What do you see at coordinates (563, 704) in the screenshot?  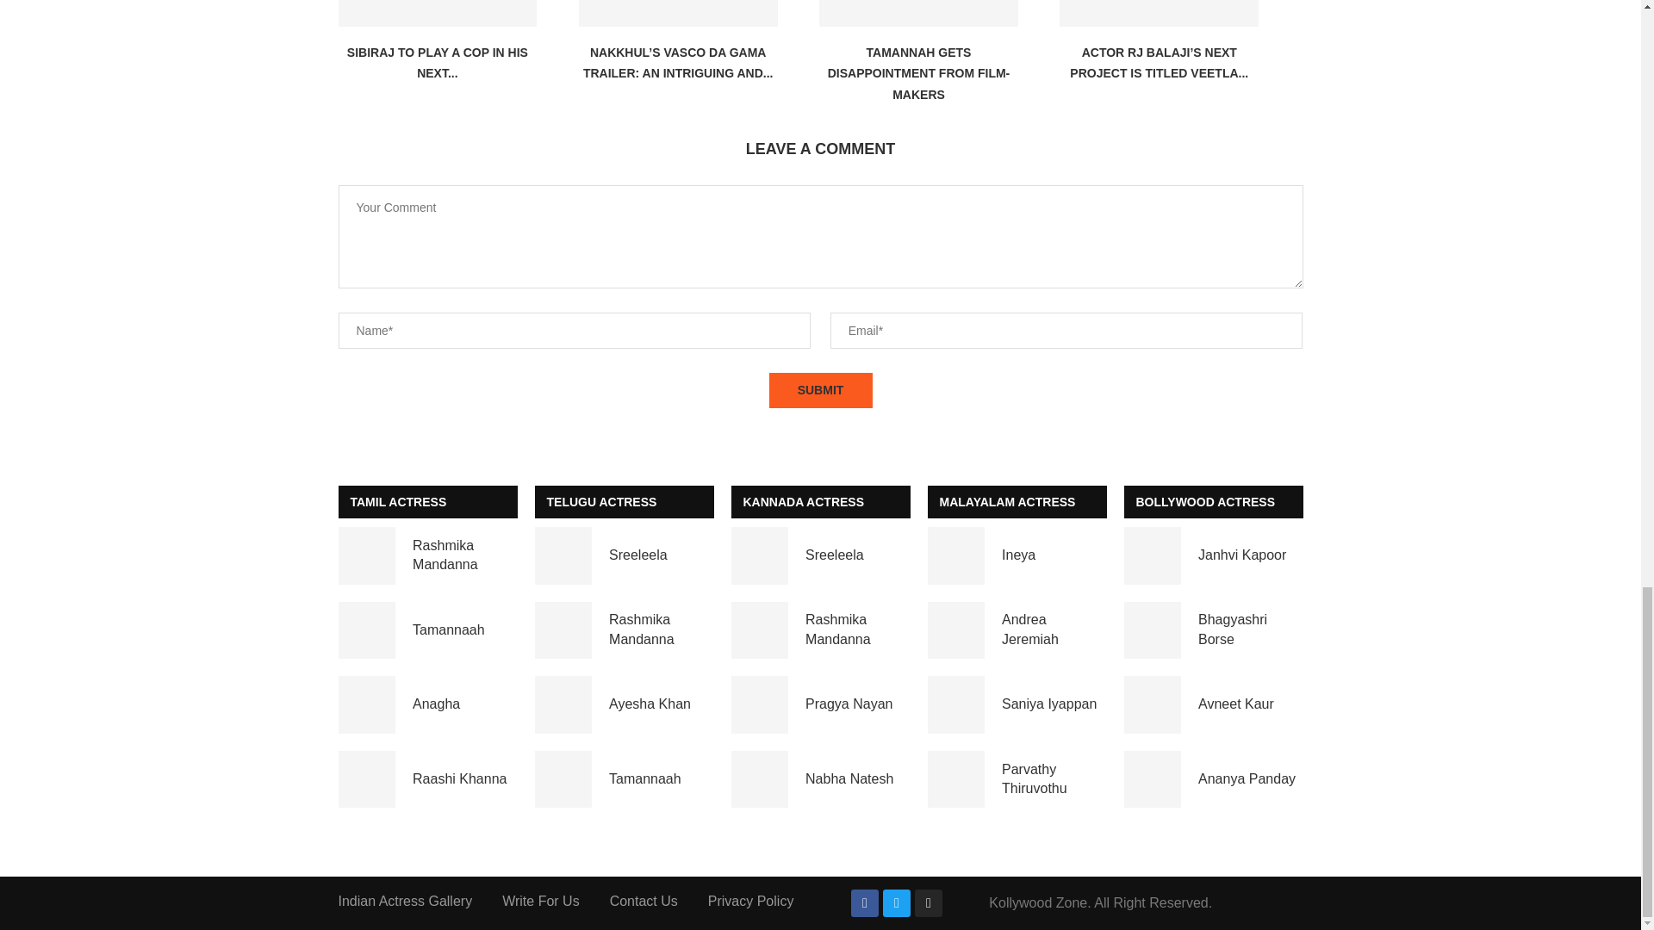 I see `Ayesha Khan` at bounding box center [563, 704].